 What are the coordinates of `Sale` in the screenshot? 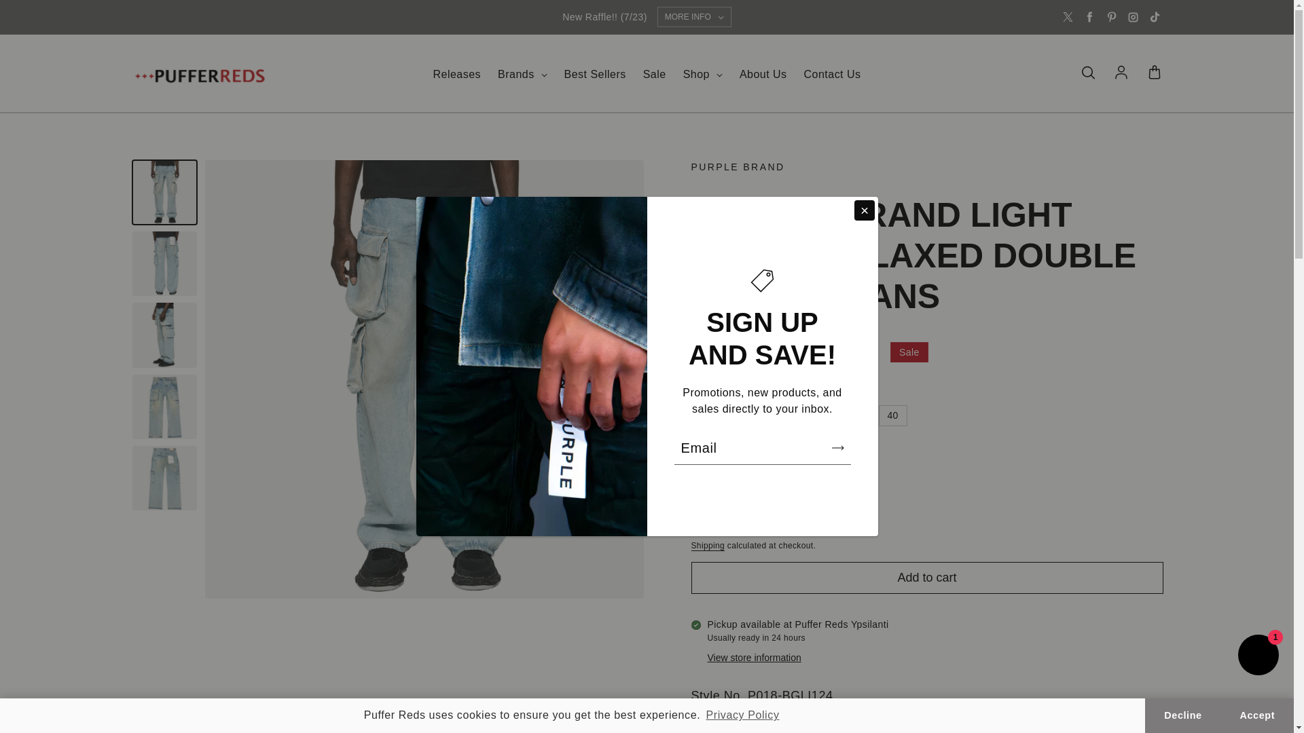 It's located at (655, 75).